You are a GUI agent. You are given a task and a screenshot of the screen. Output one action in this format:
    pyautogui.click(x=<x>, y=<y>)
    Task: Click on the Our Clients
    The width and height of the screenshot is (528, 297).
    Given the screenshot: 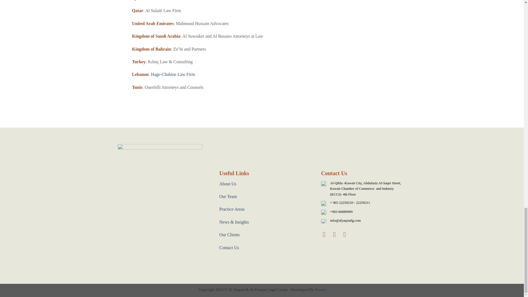 What is the action you would take?
    pyautogui.click(x=229, y=234)
    